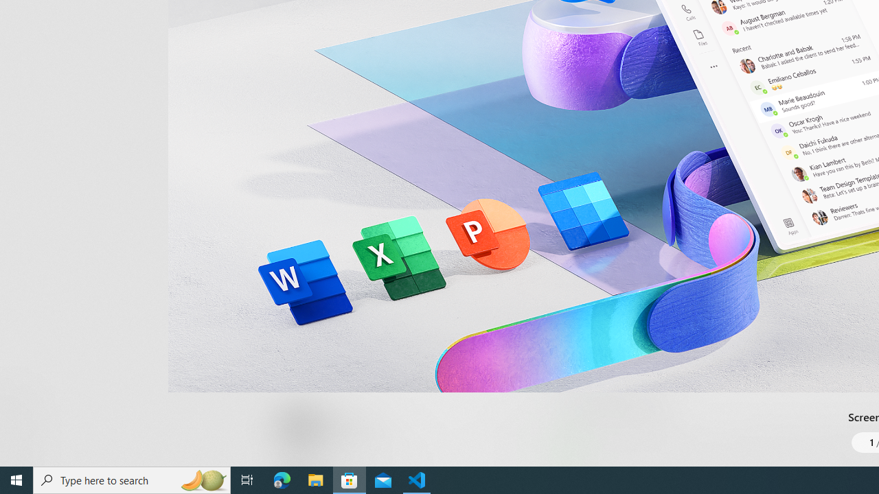 The image size is (879, 494). Describe the element at coordinates (512, 434) in the screenshot. I see `Share` at that location.